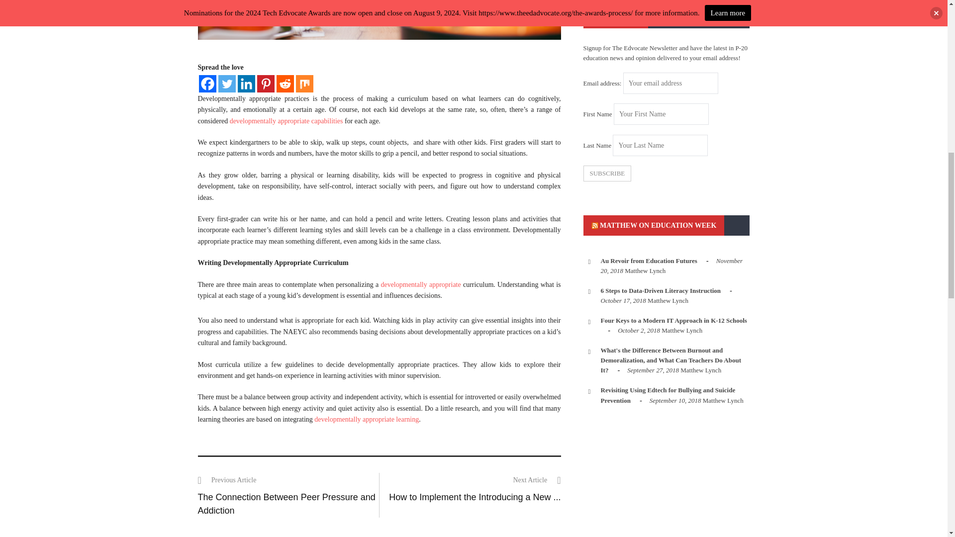  I want to click on Subscribe, so click(607, 173).